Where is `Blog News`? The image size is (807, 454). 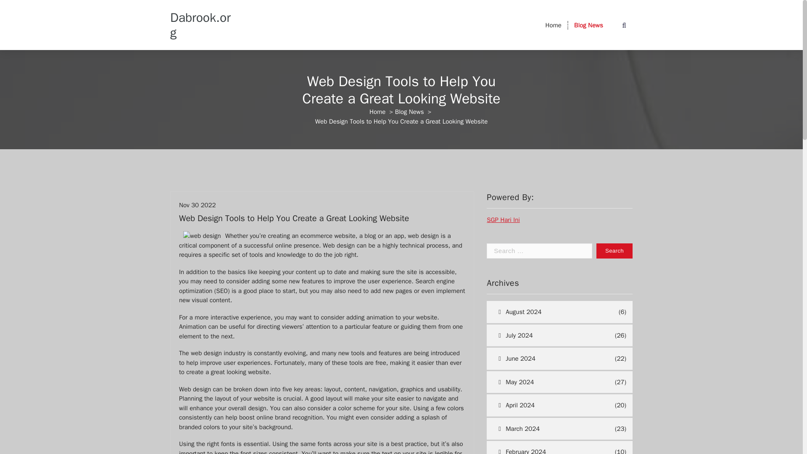 Blog News is located at coordinates (588, 25).